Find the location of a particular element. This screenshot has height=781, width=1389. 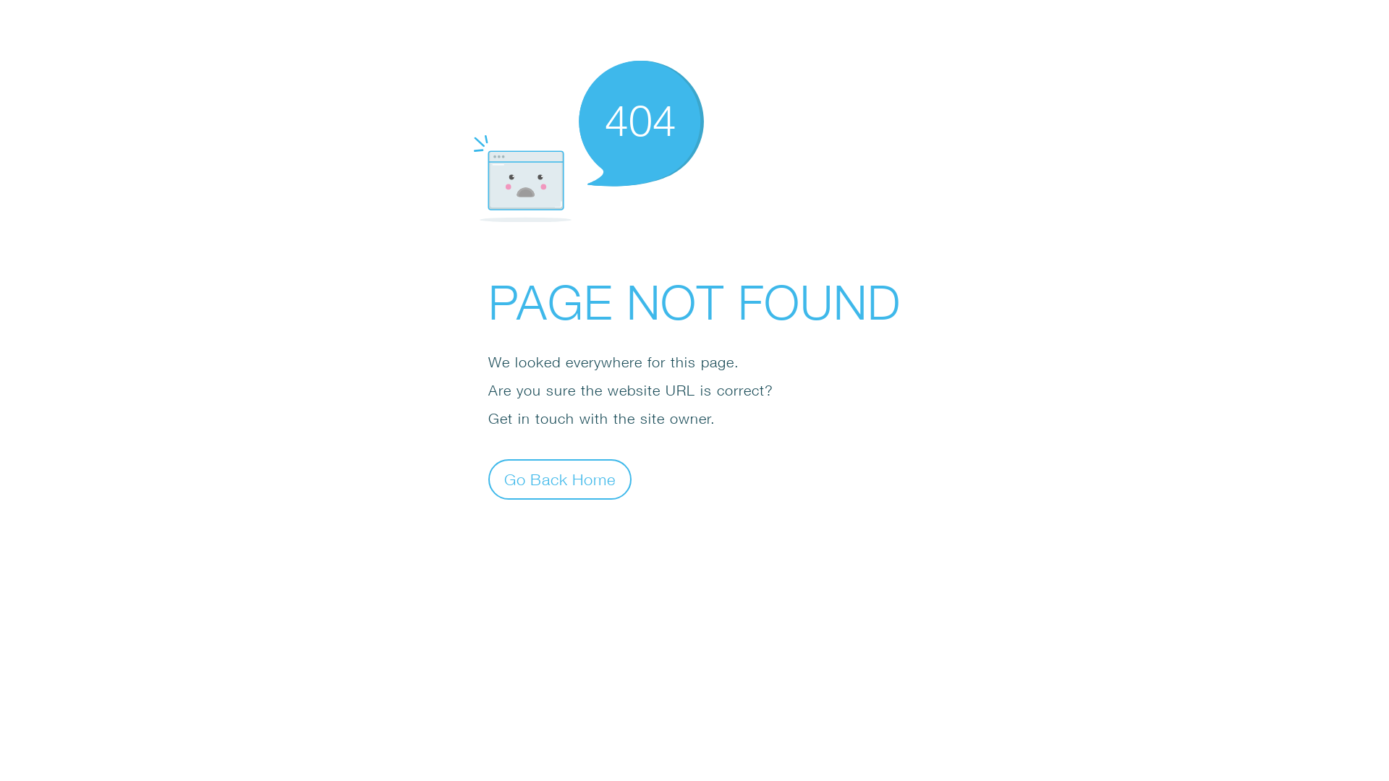

Go Back Home is located at coordinates (560, 479).